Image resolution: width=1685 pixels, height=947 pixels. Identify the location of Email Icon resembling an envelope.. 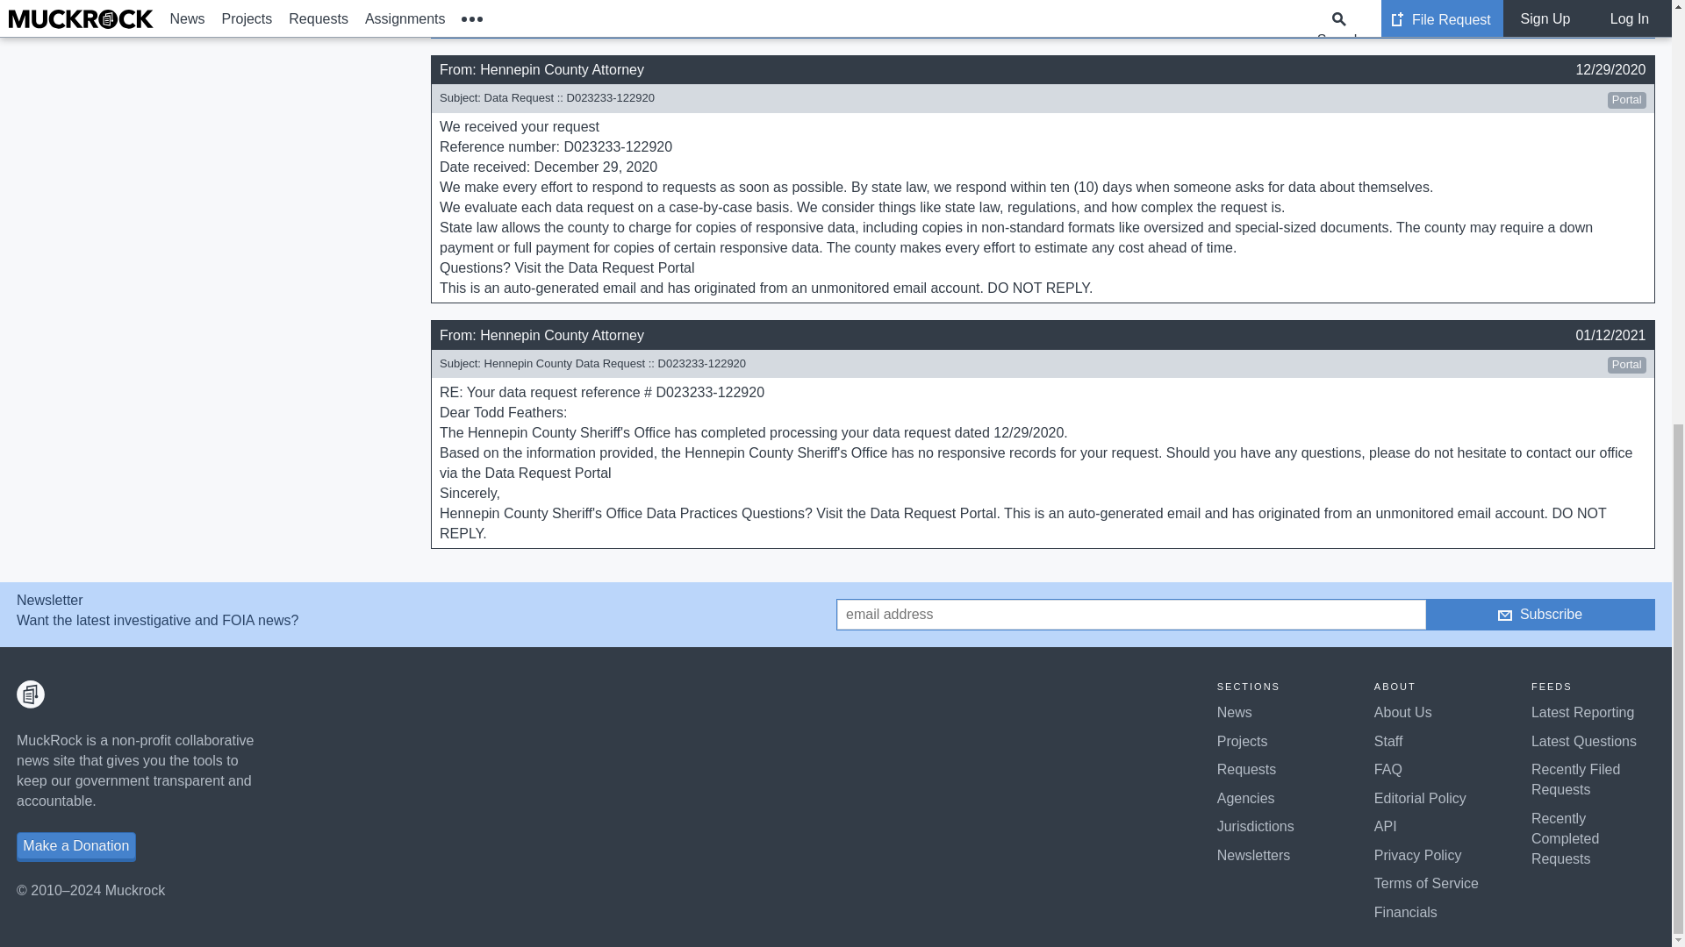
(1504, 616).